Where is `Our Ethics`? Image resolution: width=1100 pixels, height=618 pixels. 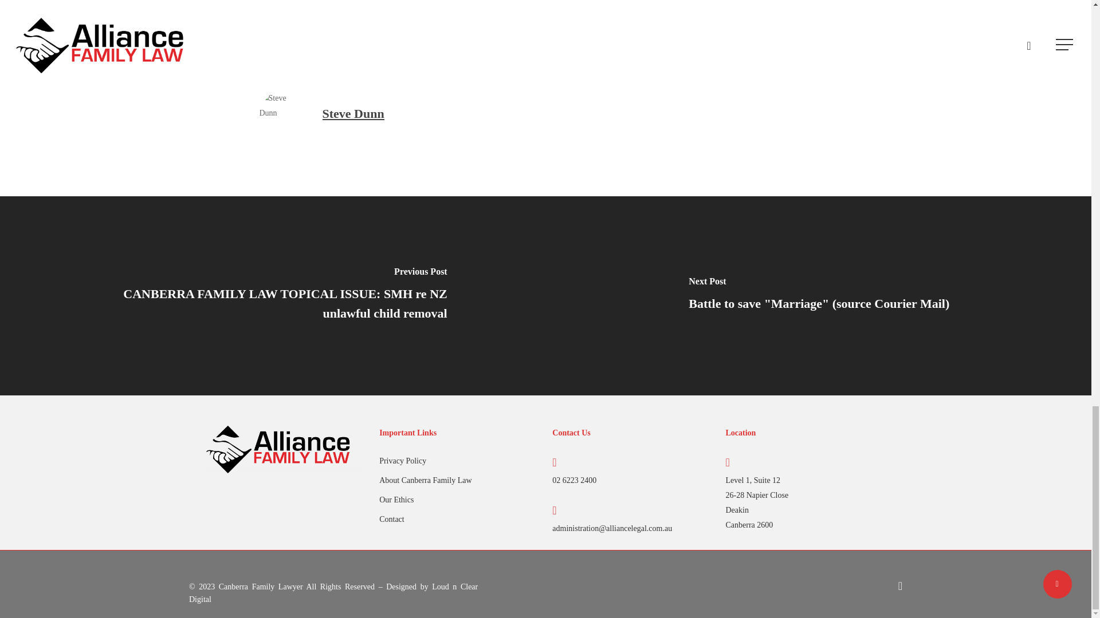 Our Ethics is located at coordinates (459, 500).